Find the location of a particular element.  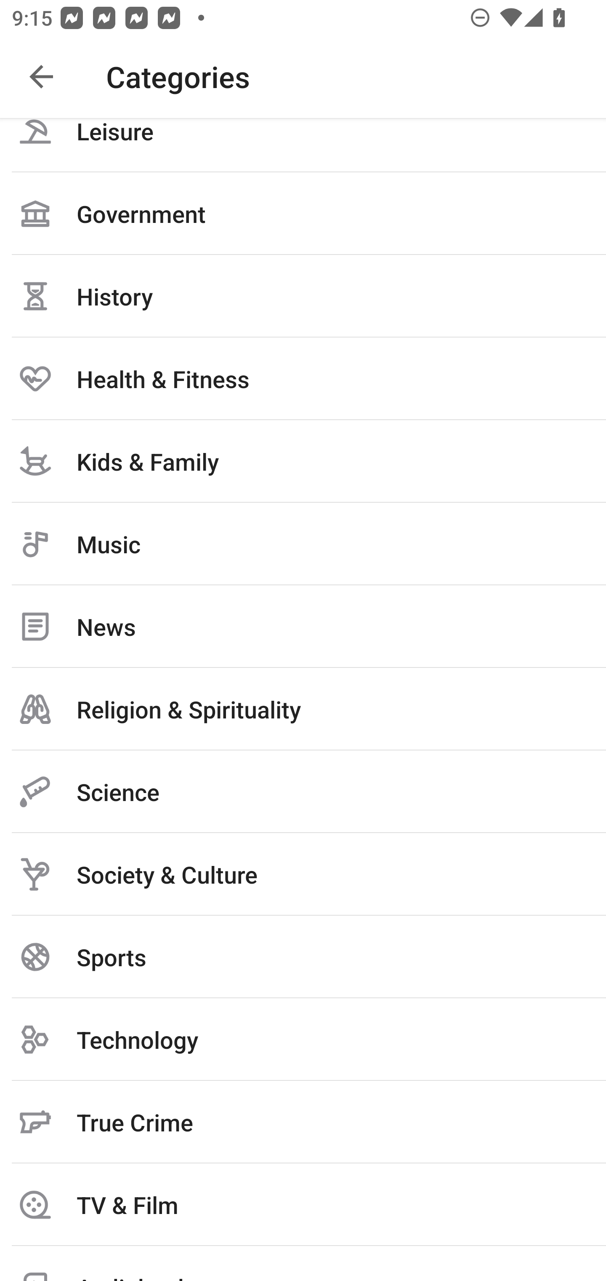

True Crime is located at coordinates (303, 1122).